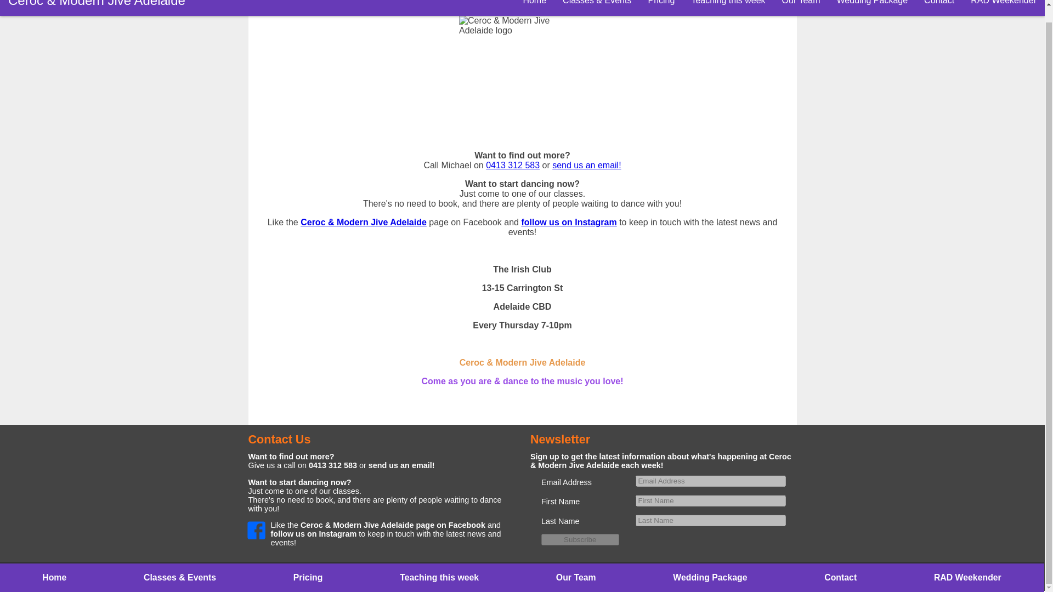 Image resolution: width=1053 pixels, height=592 pixels. What do you see at coordinates (512, 164) in the screenshot?
I see `0413 312 583` at bounding box center [512, 164].